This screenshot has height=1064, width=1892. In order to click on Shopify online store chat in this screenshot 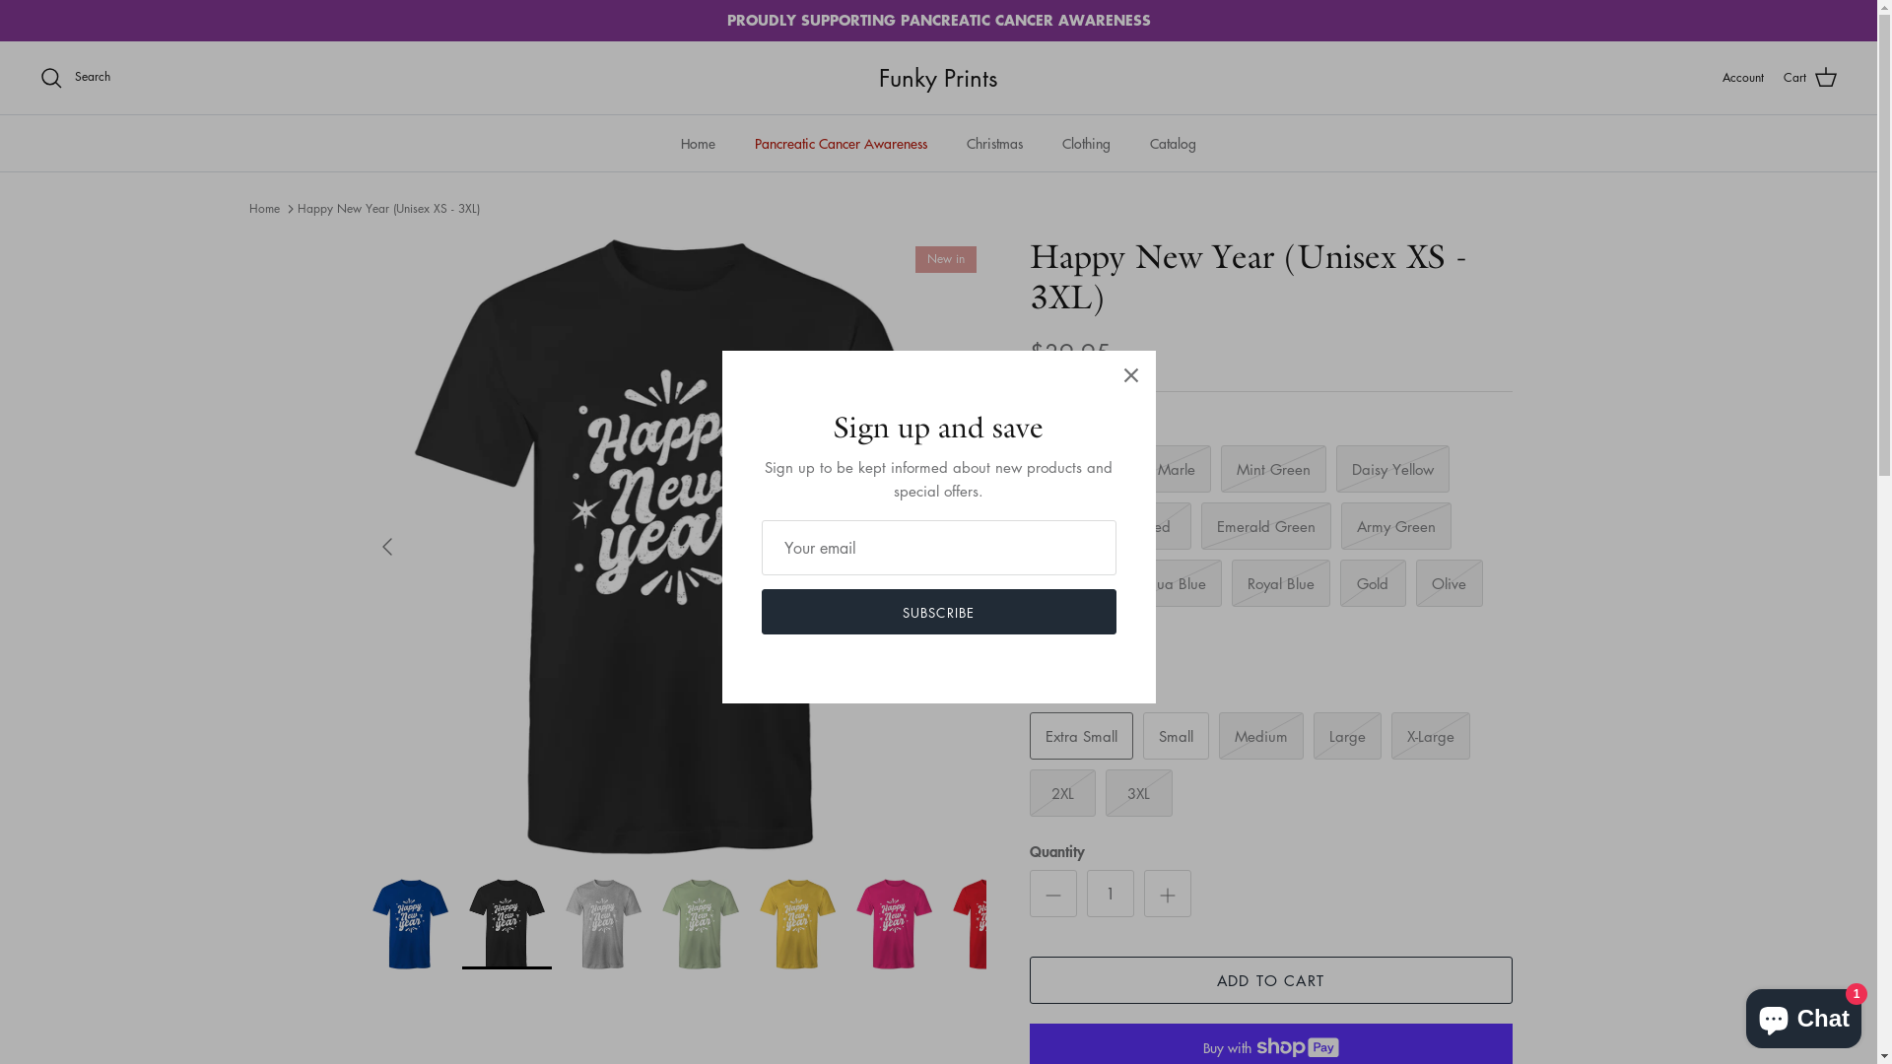, I will do `click(1803, 1015)`.